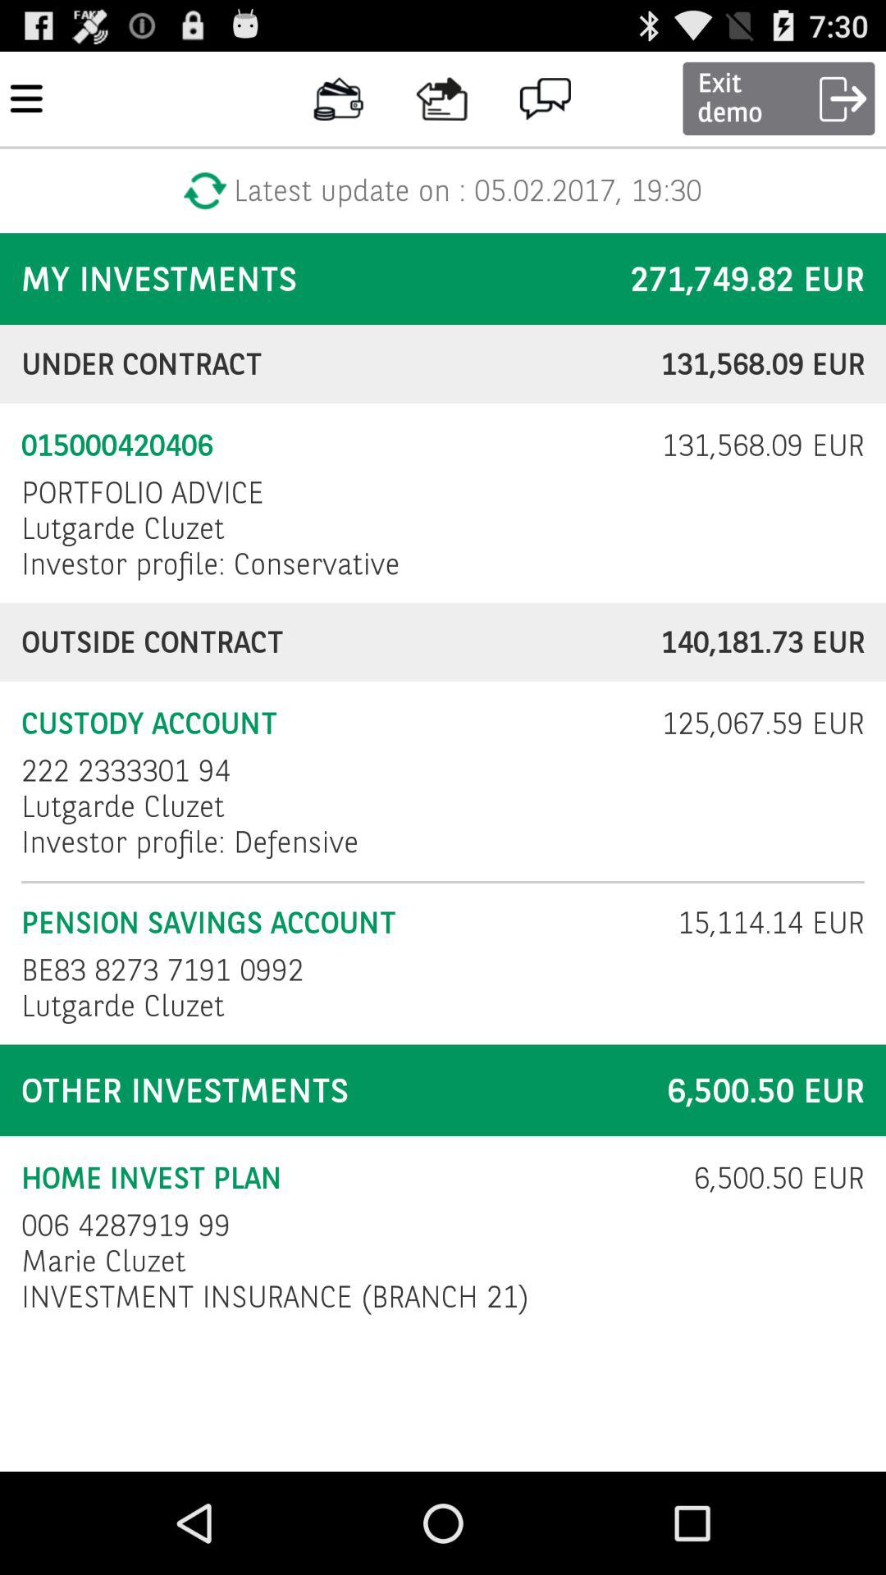 The width and height of the screenshot is (886, 1575). What do you see at coordinates (126, 1226) in the screenshot?
I see `tap item below the home invest plan icon` at bounding box center [126, 1226].